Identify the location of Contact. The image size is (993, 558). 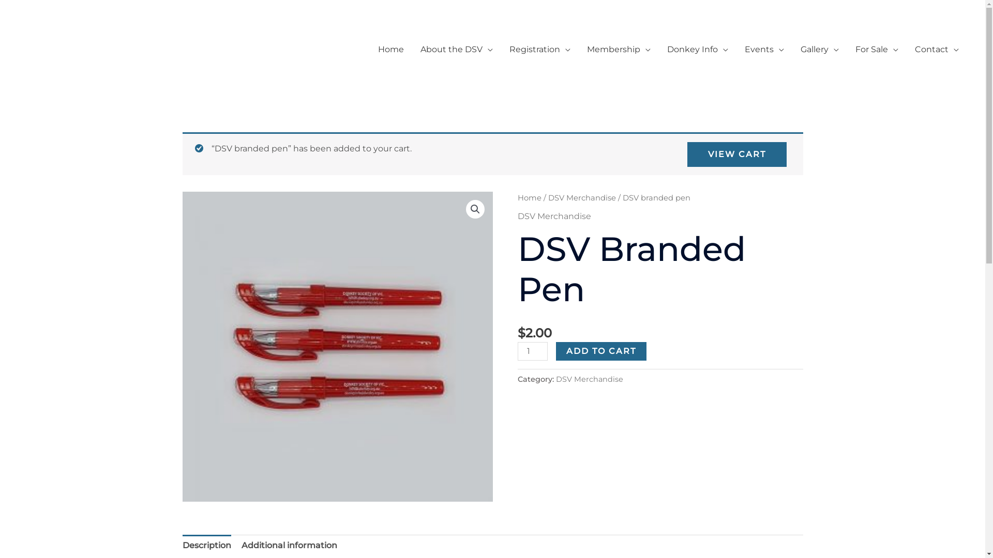
(937, 50).